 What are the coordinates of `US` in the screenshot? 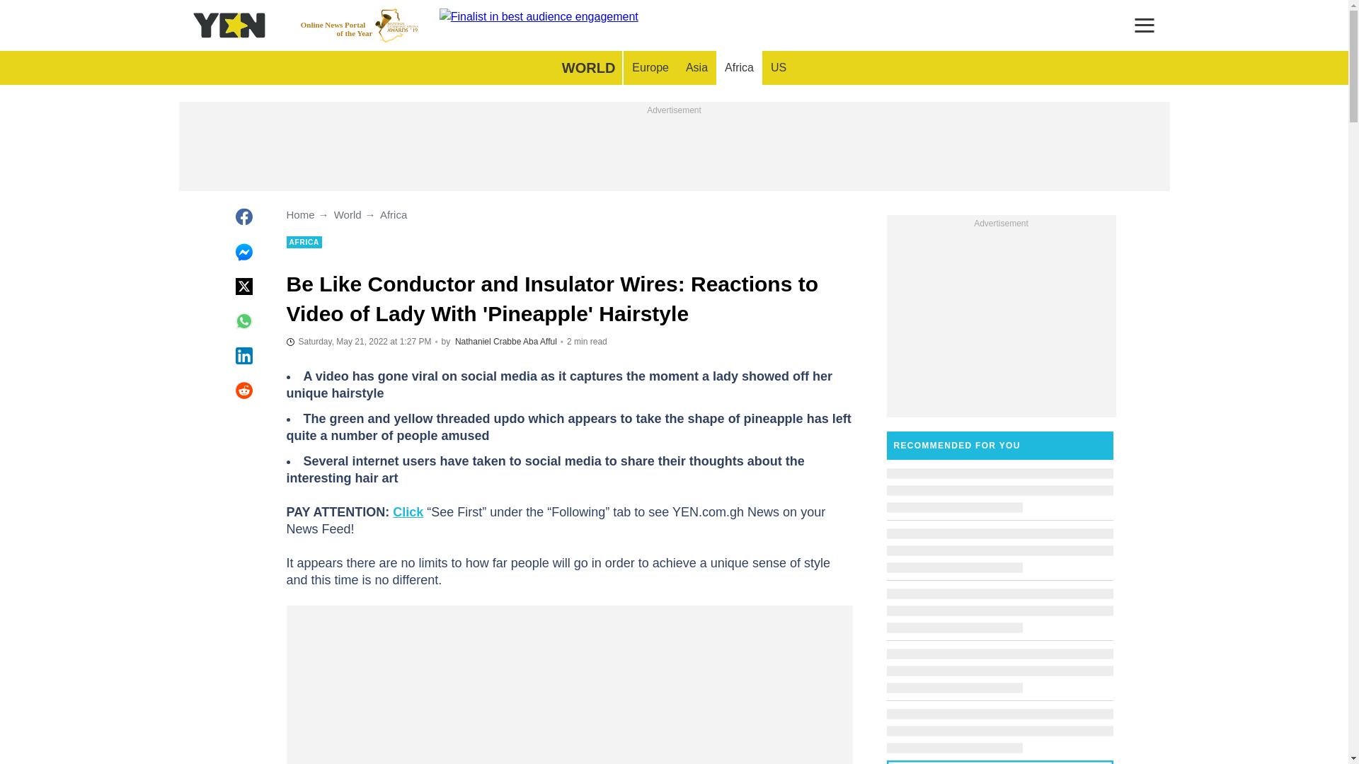 It's located at (360, 25).